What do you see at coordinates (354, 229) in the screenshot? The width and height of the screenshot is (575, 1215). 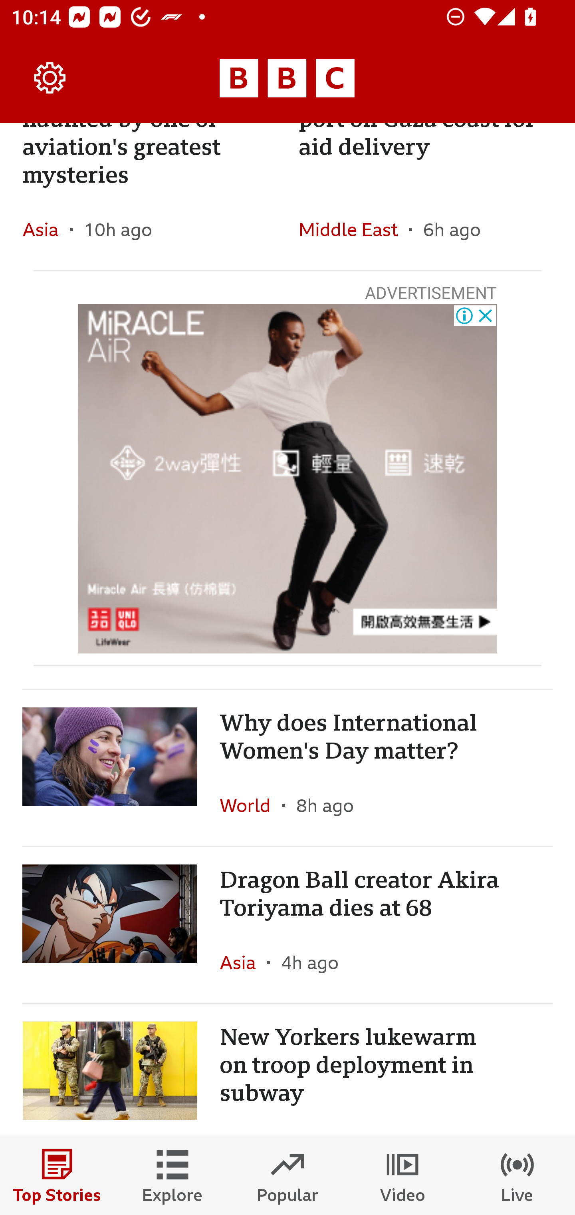 I see `Middle East In the section Middle East` at bounding box center [354, 229].